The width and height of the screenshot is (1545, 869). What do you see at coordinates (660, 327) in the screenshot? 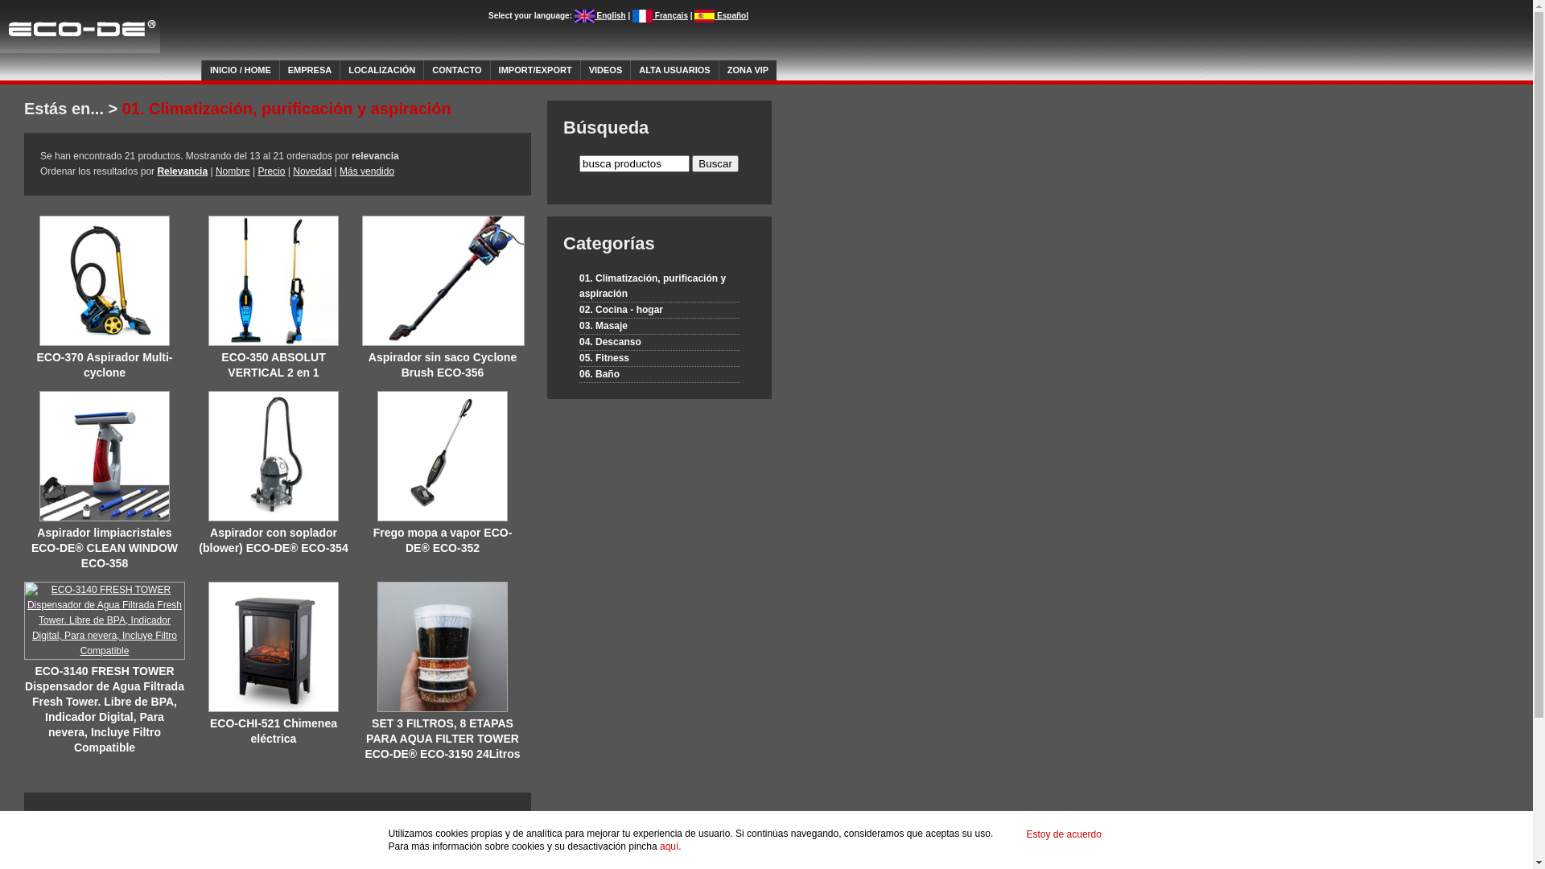
I see `03. Masaje` at bounding box center [660, 327].